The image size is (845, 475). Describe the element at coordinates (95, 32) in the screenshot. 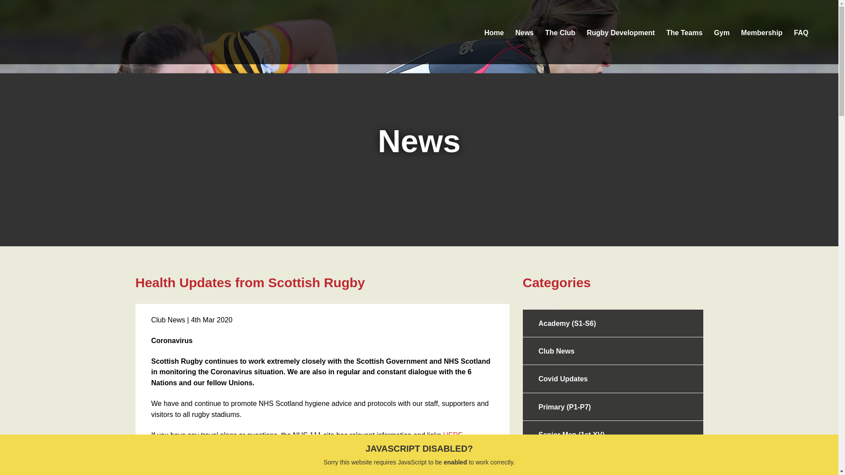

I see `Stewartry Rugby Club` at that location.